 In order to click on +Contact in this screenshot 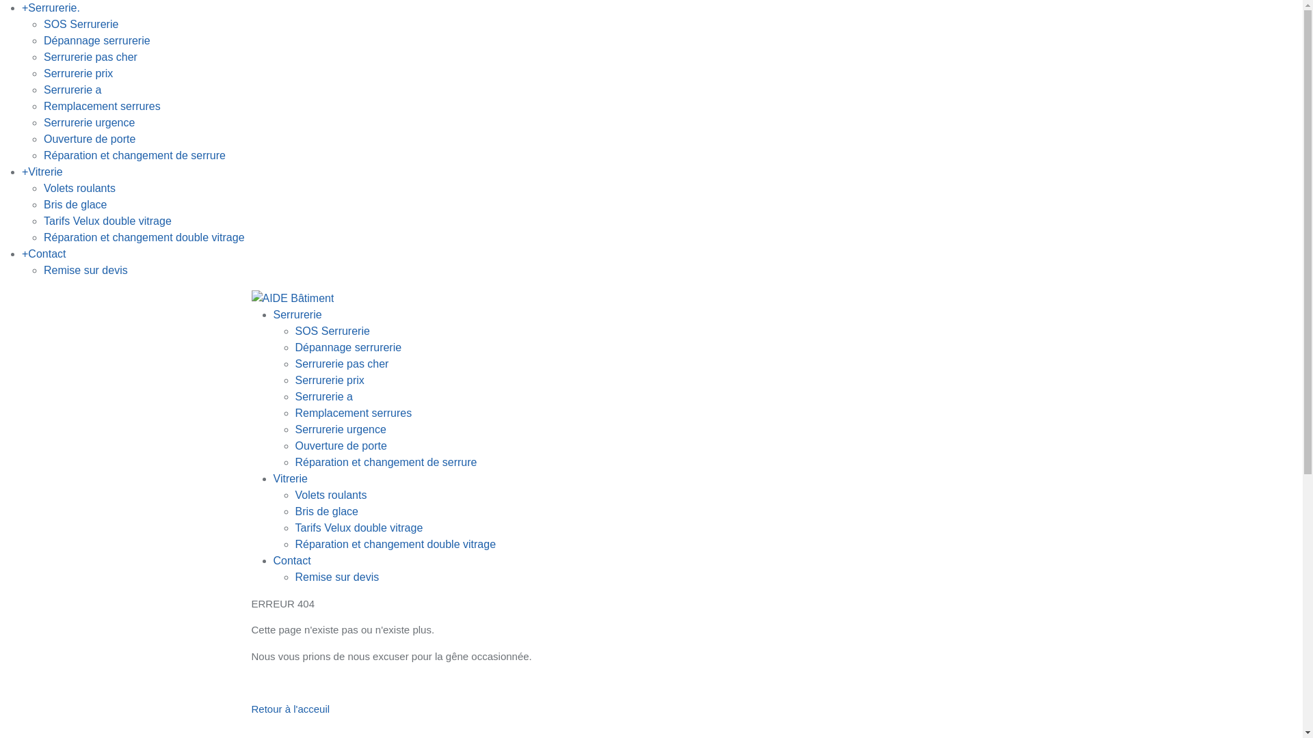, I will do `click(44, 254)`.